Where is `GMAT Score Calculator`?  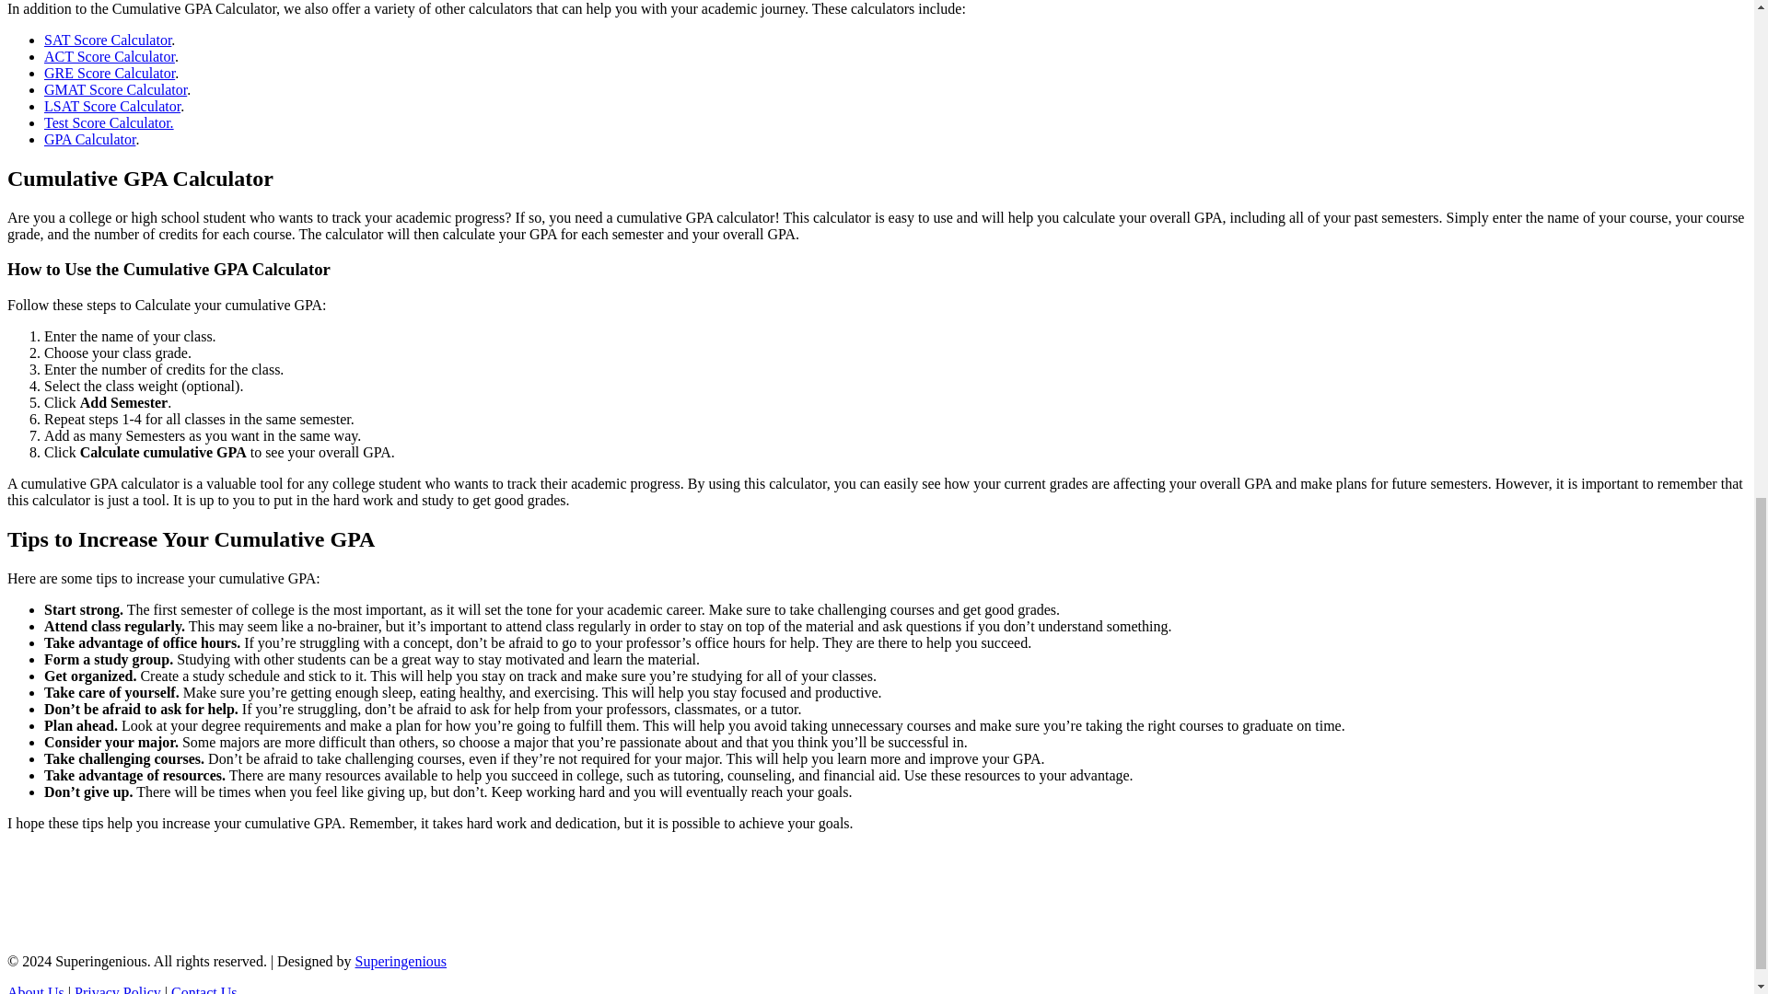 GMAT Score Calculator is located at coordinates (116, 88).